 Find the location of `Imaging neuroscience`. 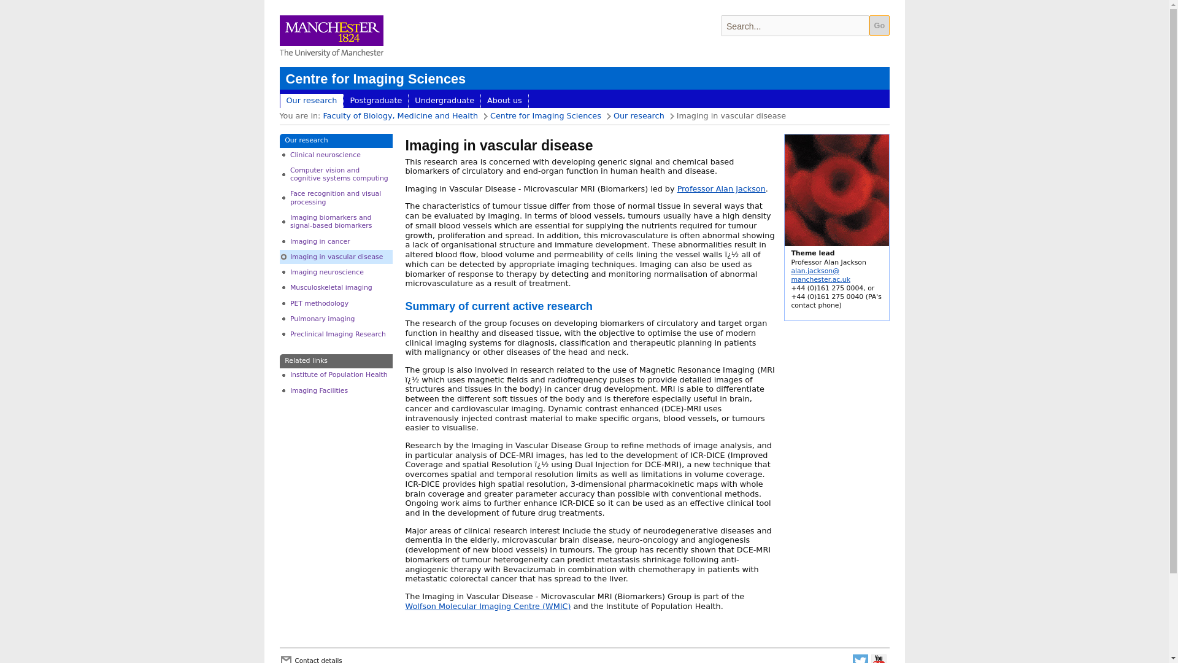

Imaging neuroscience is located at coordinates (336, 273).